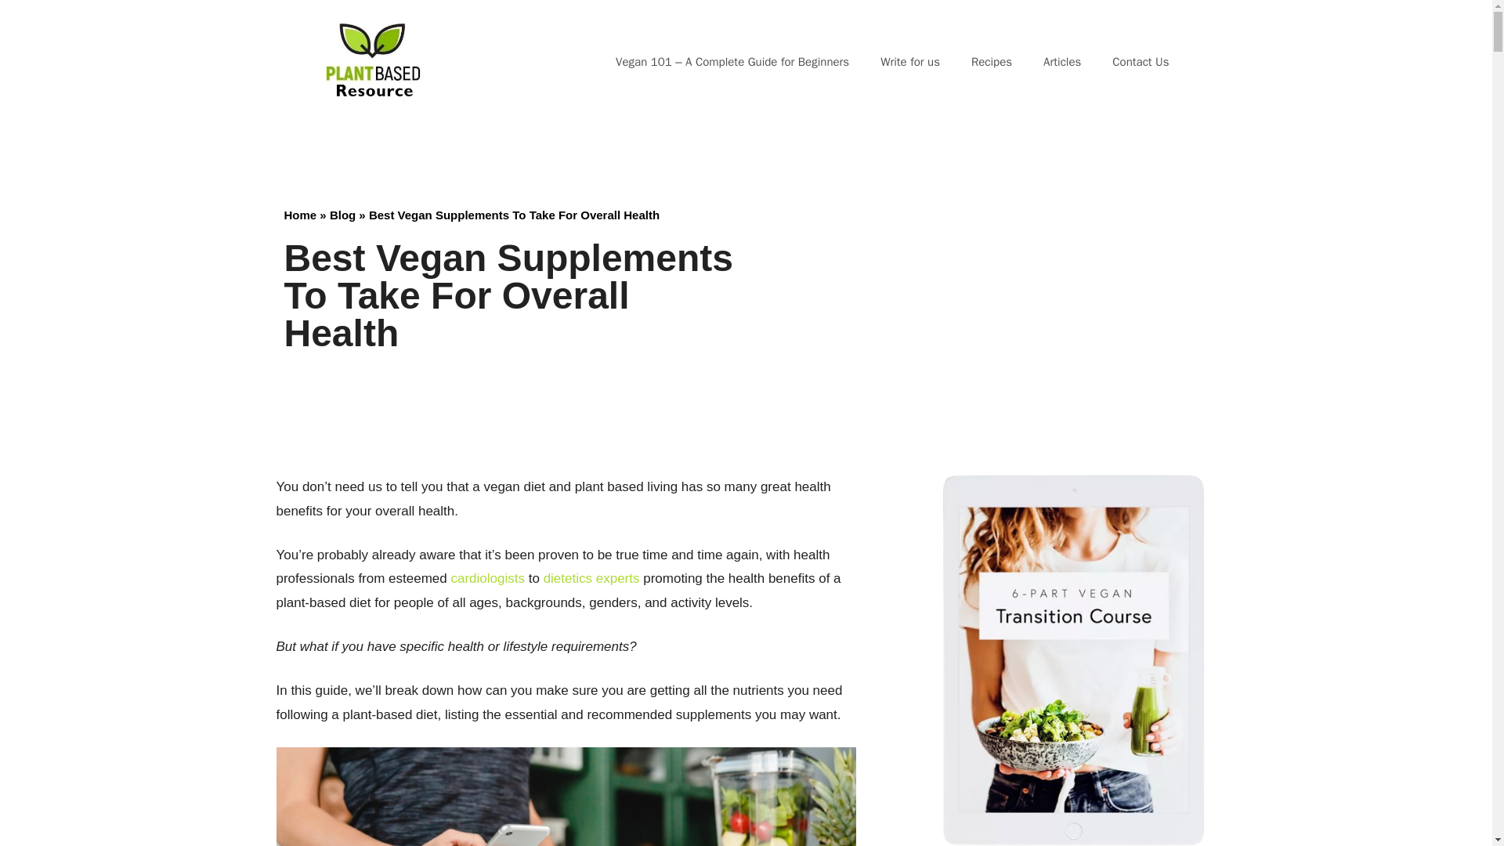 This screenshot has height=846, width=1504. What do you see at coordinates (299, 215) in the screenshot?
I see `Home` at bounding box center [299, 215].